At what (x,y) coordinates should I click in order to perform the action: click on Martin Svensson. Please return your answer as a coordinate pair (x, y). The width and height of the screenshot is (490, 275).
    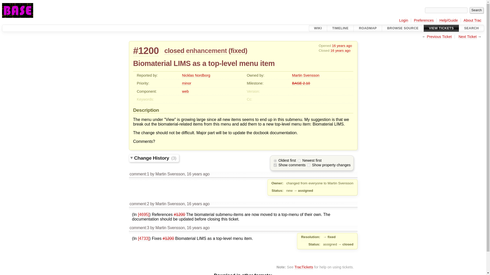
    Looking at the image, I should click on (306, 75).